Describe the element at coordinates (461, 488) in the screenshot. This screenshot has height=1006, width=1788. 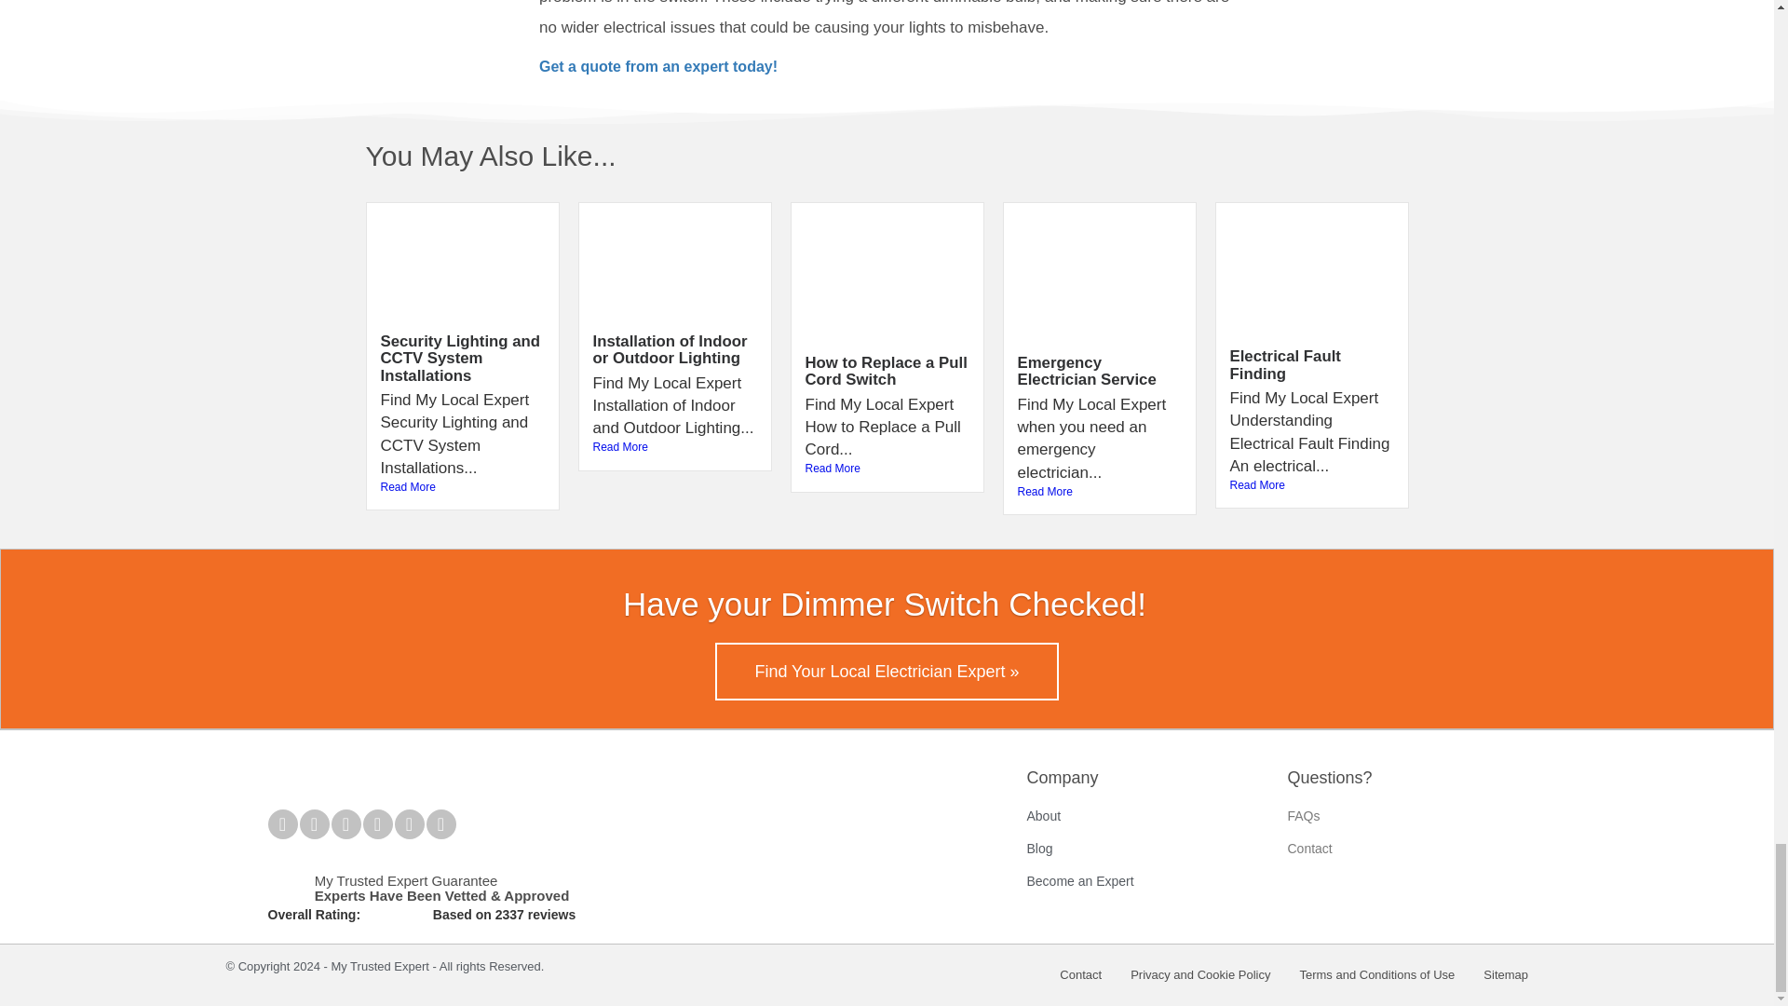
I see `Read More` at that location.